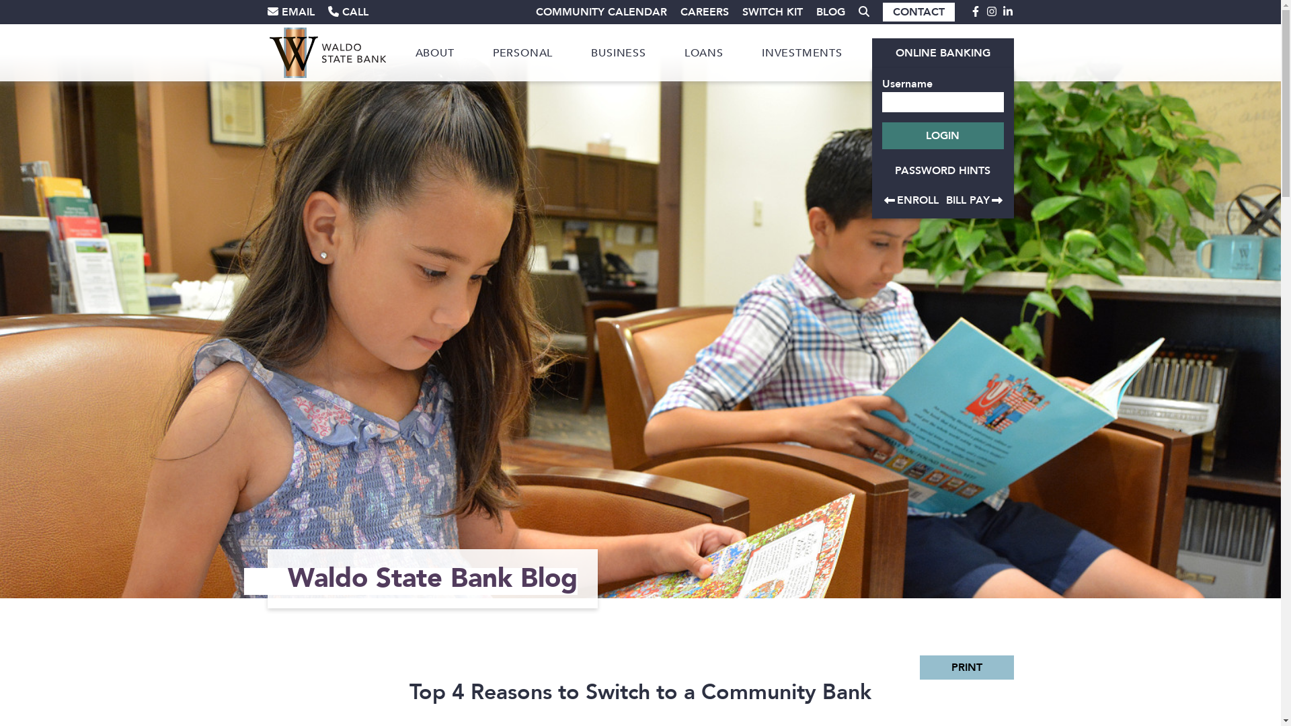 This screenshot has width=1291, height=726. I want to click on PRINT, so click(967, 668).